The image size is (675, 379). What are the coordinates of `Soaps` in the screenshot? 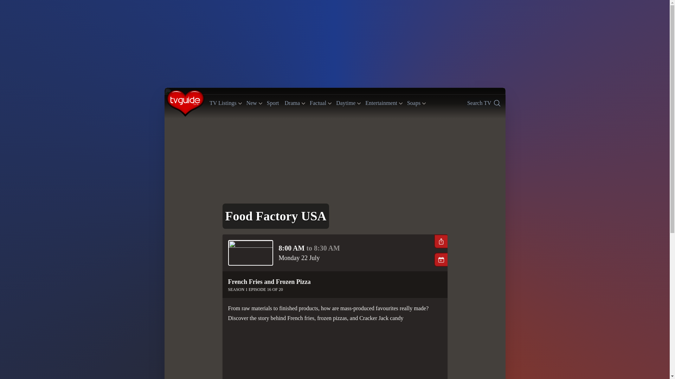 It's located at (252, 103).